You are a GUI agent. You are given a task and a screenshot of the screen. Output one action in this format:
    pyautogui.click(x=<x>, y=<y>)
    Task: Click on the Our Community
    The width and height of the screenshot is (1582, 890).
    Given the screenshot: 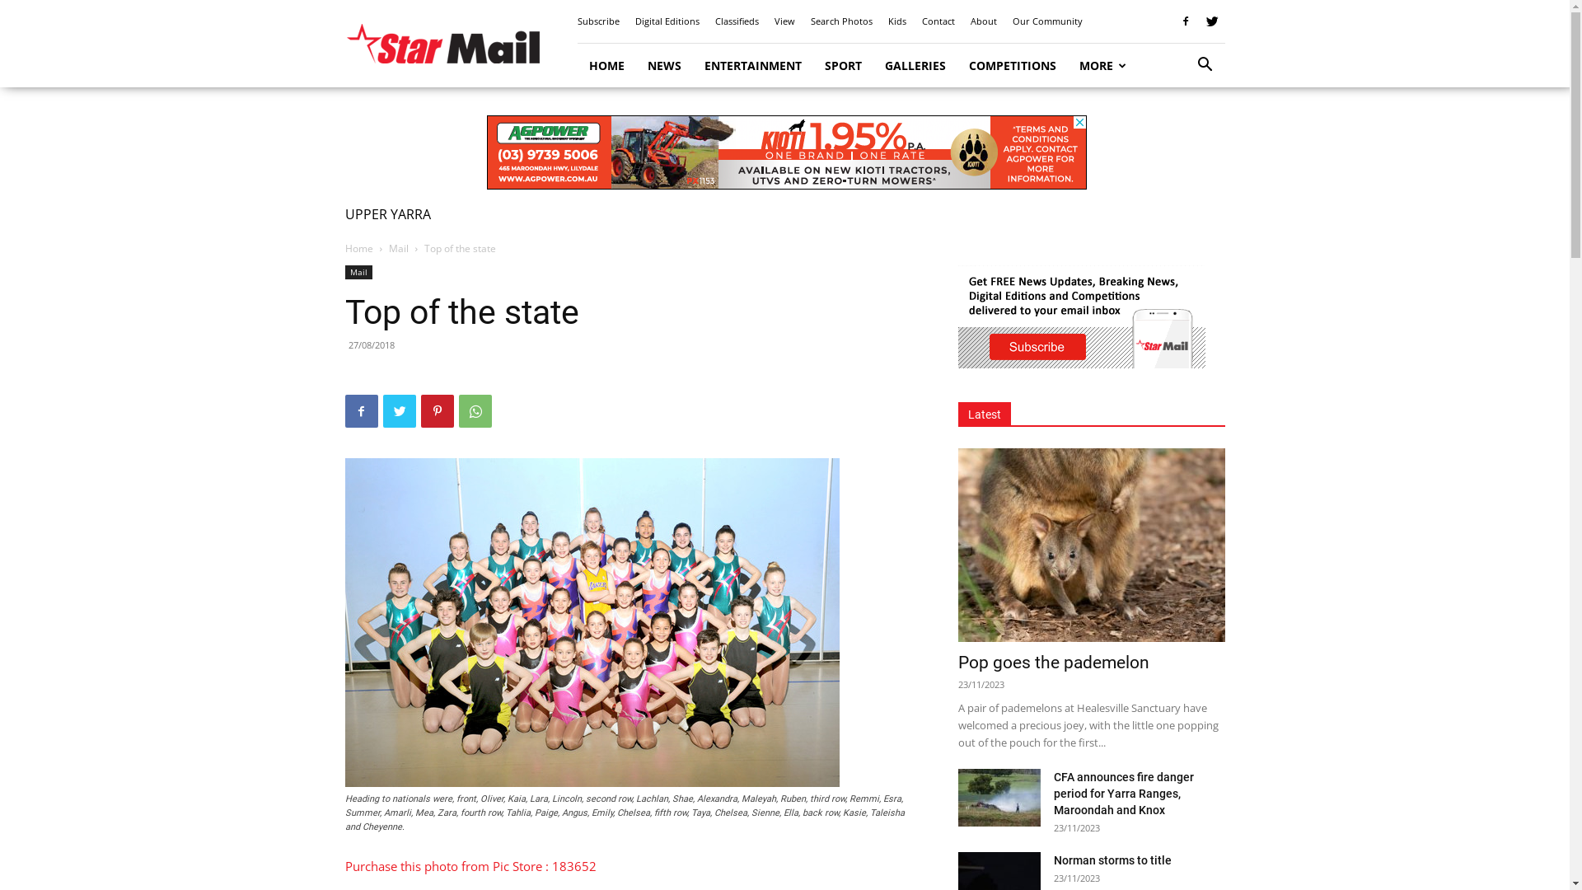 What is the action you would take?
    pyautogui.click(x=1046, y=21)
    